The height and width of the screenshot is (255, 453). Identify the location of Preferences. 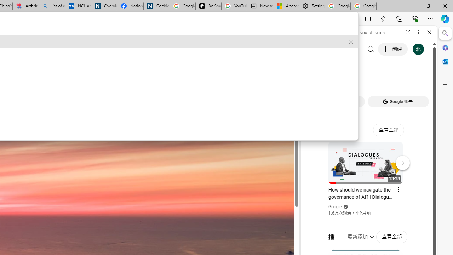
(421, 81).